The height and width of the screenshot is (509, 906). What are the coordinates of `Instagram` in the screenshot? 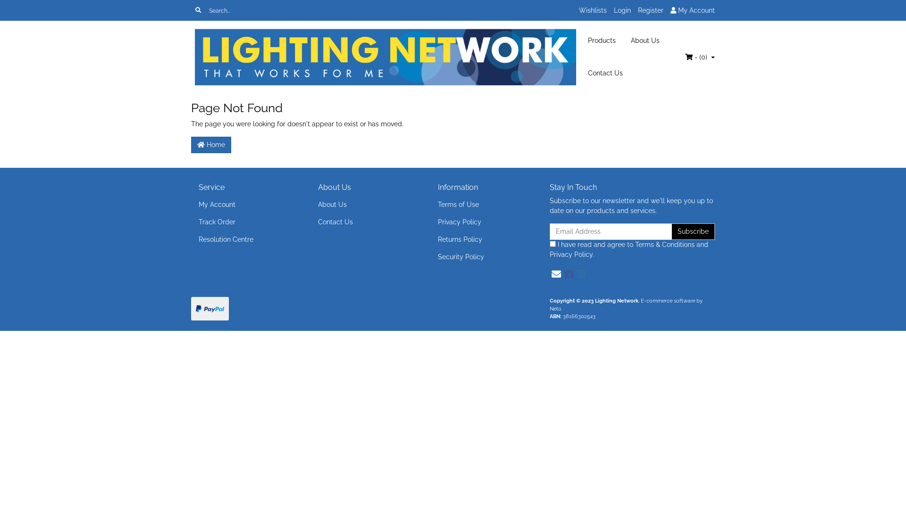 It's located at (581, 274).